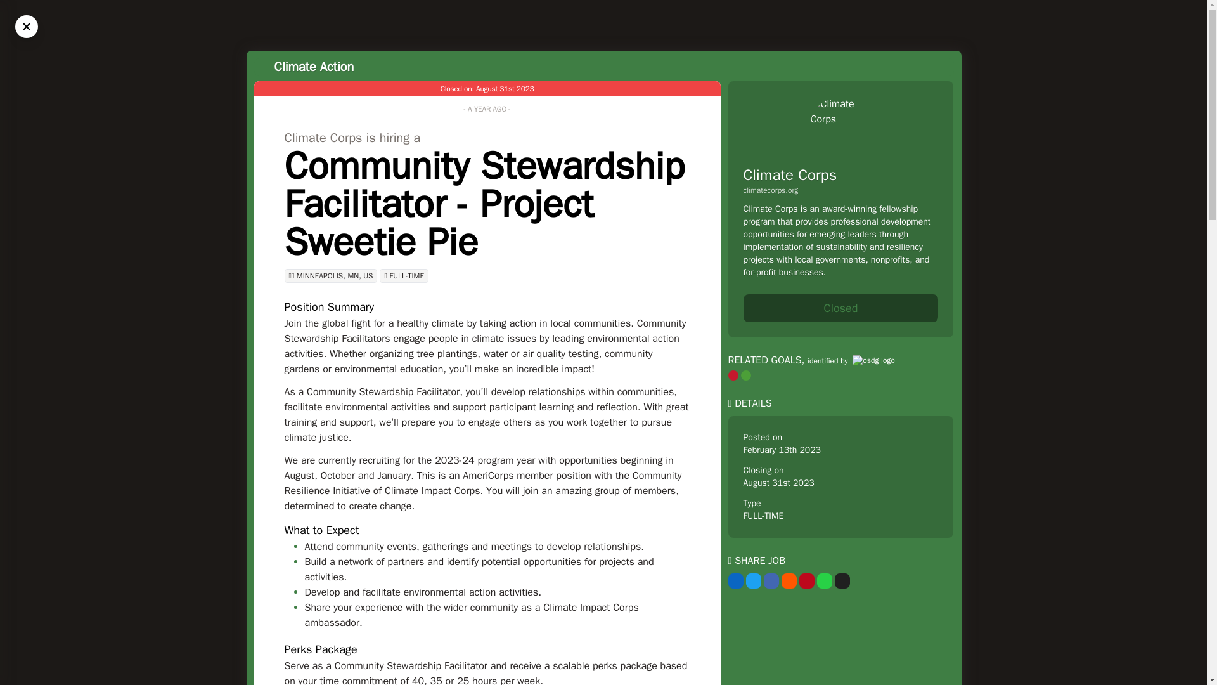  I want to click on share on twitter, so click(753, 580).